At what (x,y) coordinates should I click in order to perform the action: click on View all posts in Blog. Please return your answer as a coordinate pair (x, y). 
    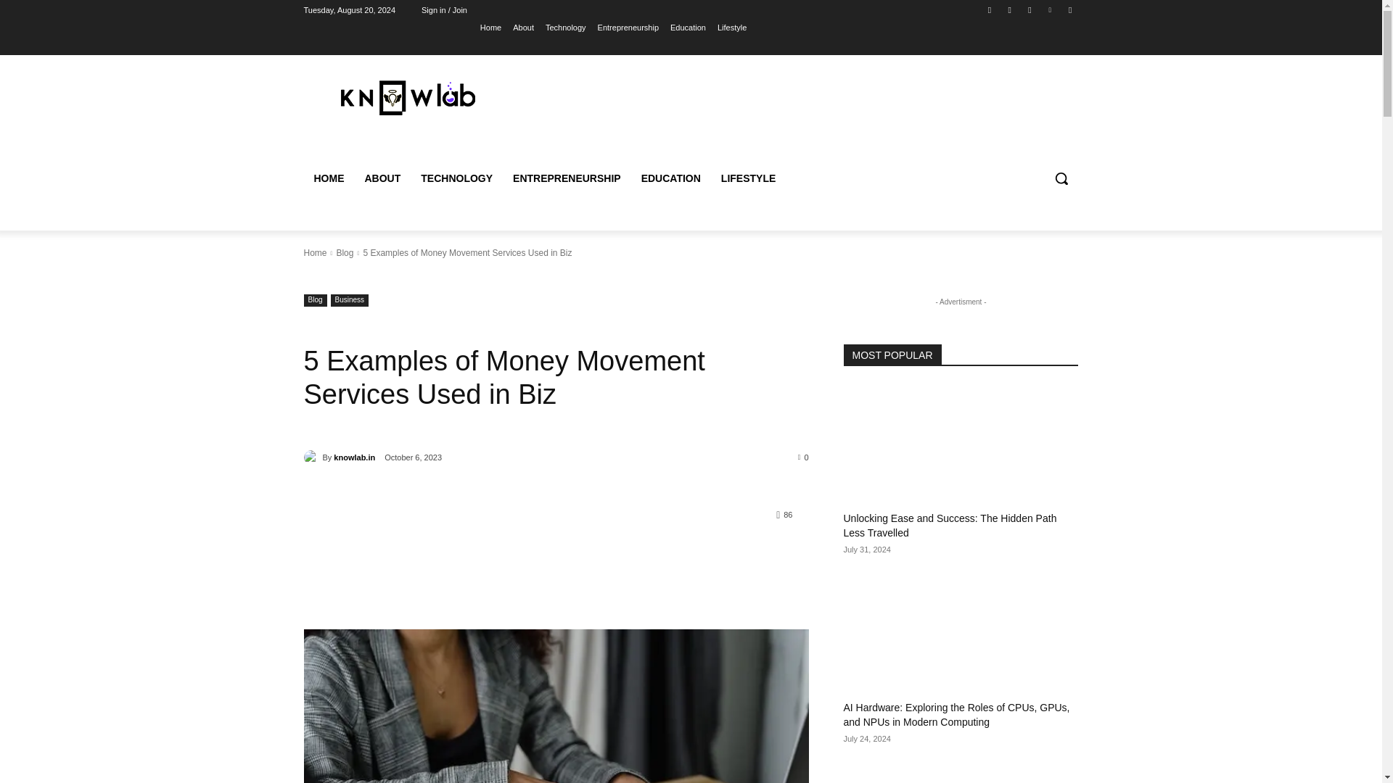
    Looking at the image, I should click on (344, 253).